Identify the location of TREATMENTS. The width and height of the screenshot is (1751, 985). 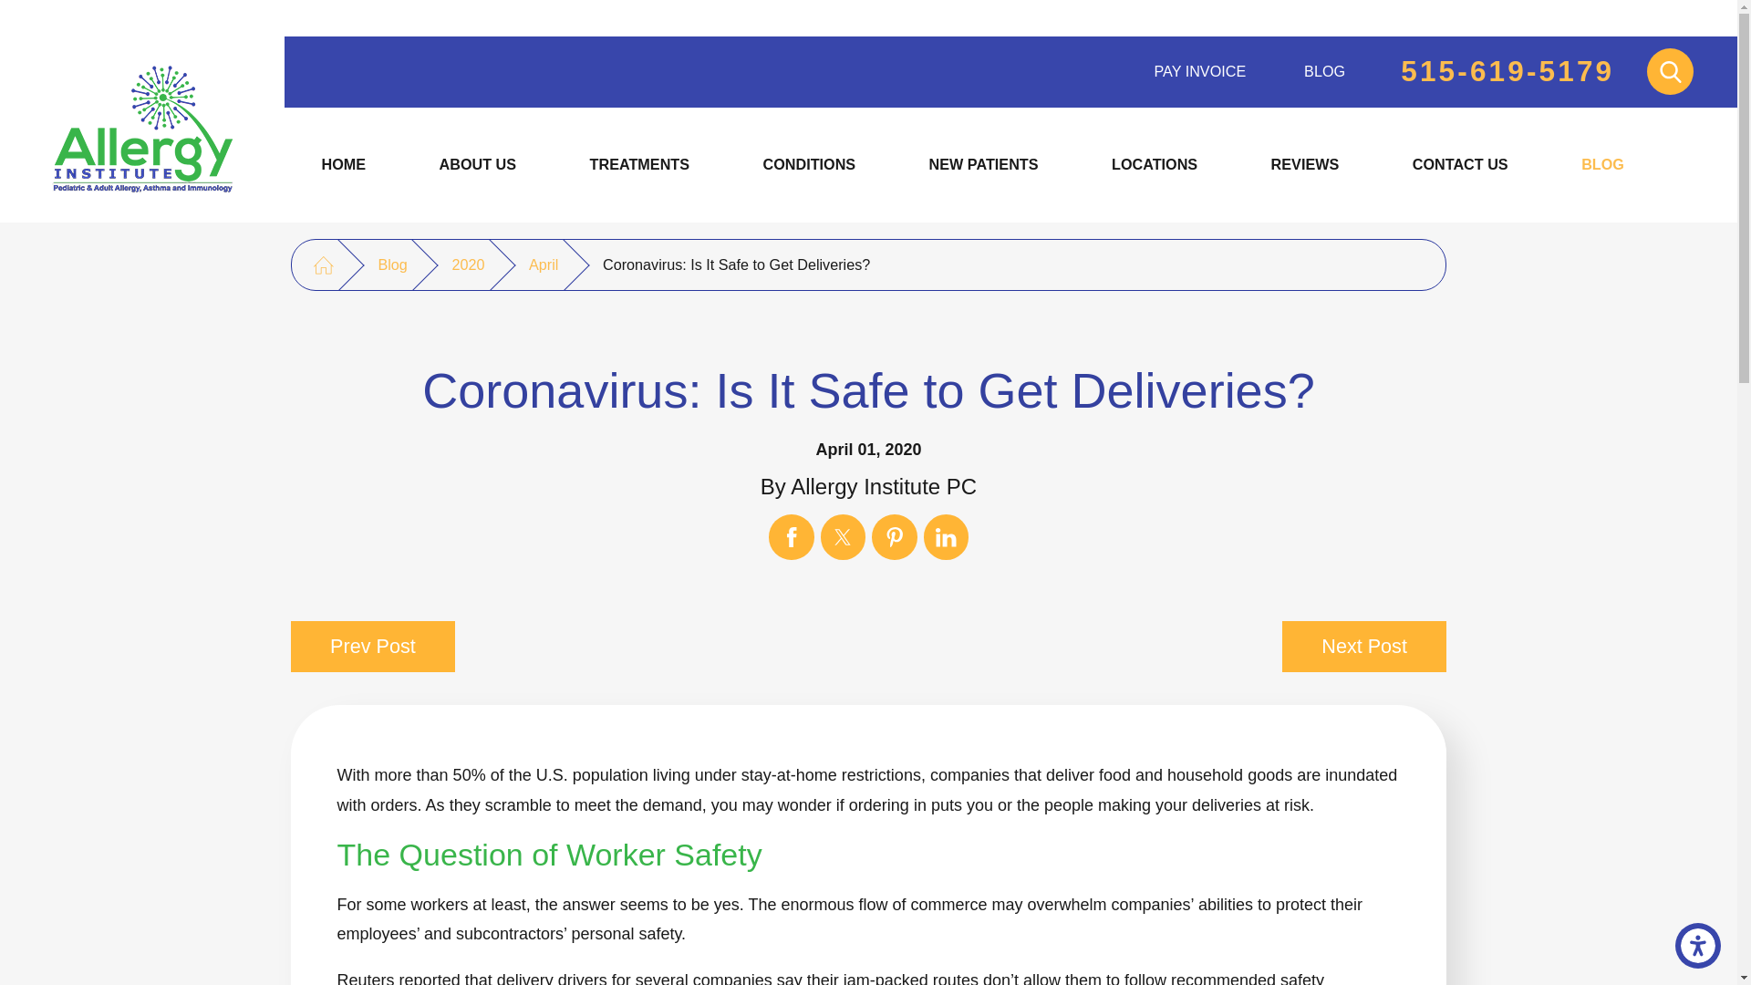
(639, 165).